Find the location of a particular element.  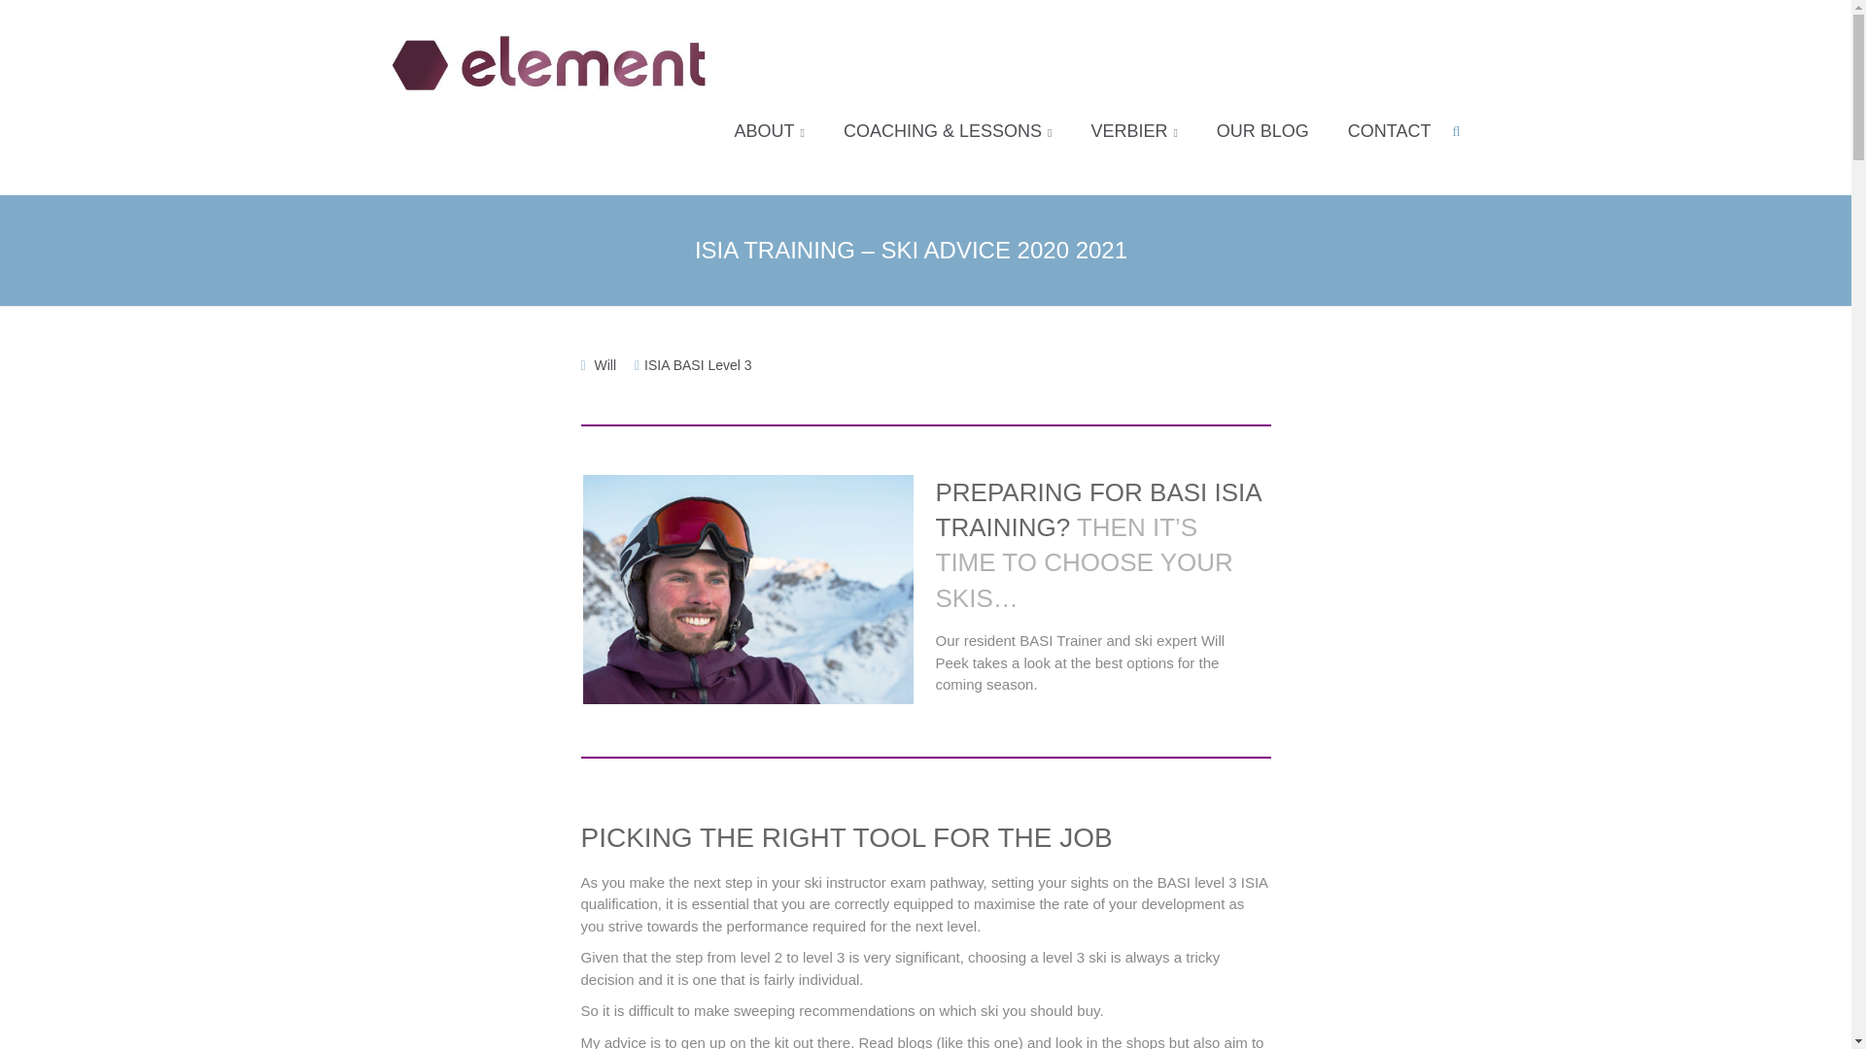

CONTACT is located at coordinates (1389, 130).